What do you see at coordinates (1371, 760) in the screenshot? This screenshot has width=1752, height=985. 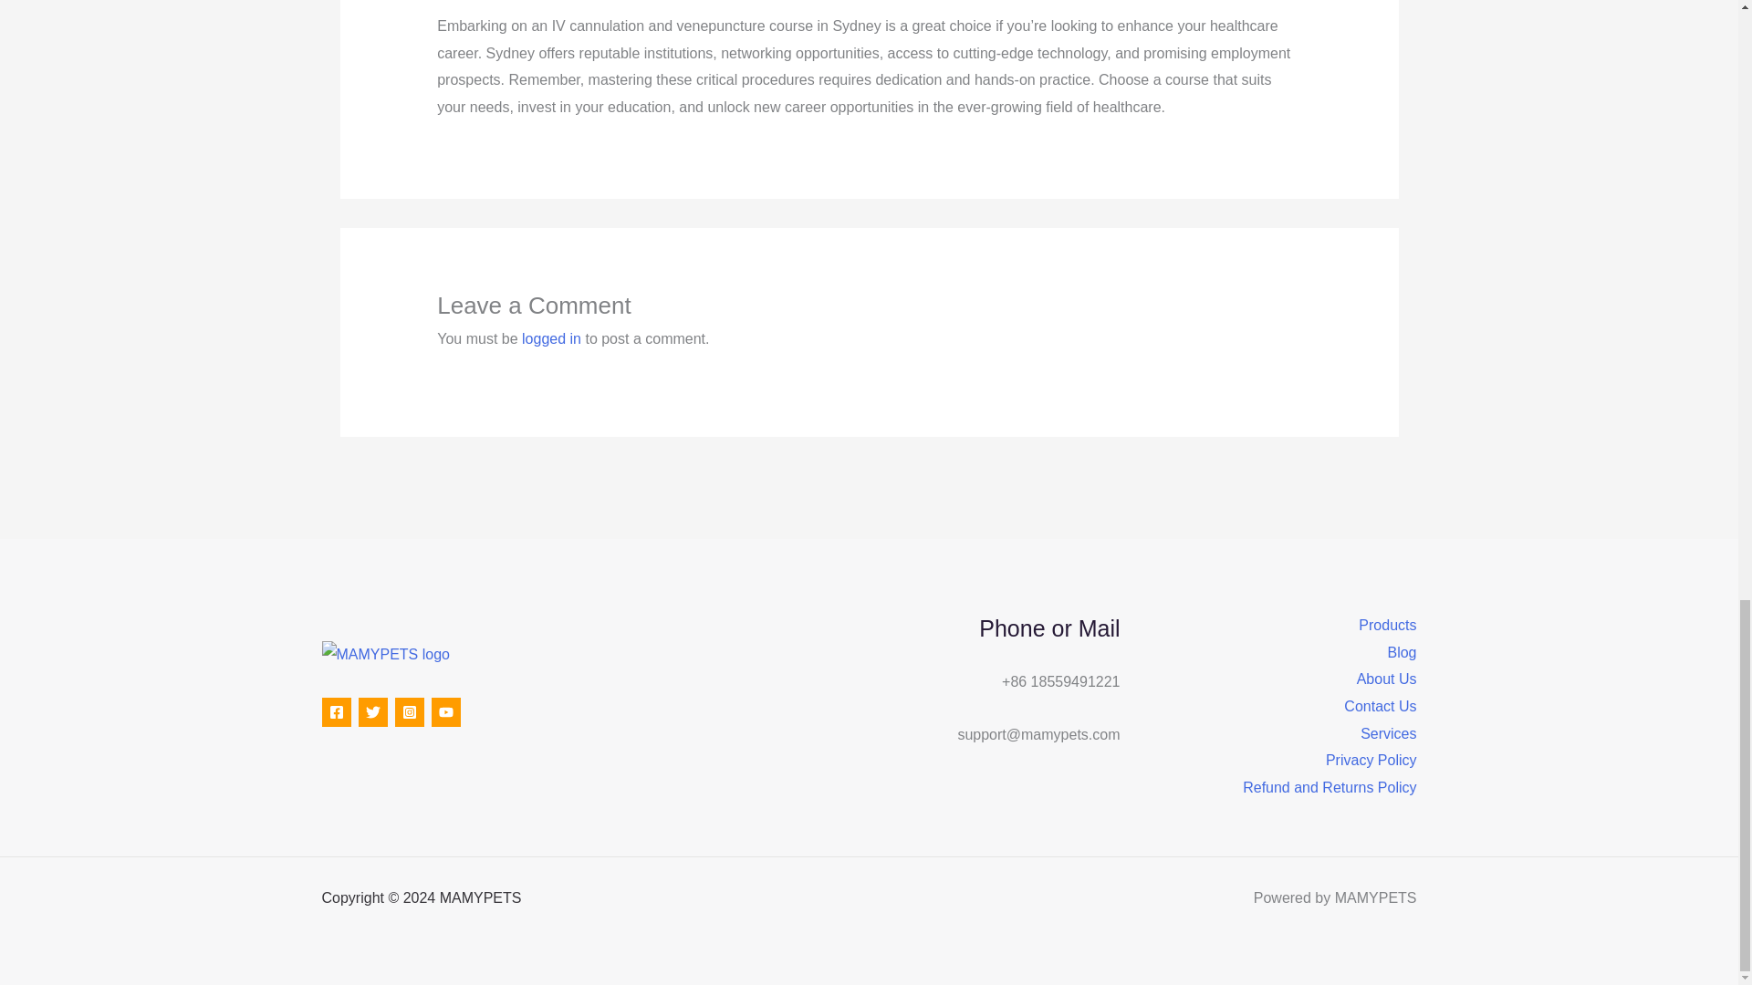 I see `Privacy Policy` at bounding box center [1371, 760].